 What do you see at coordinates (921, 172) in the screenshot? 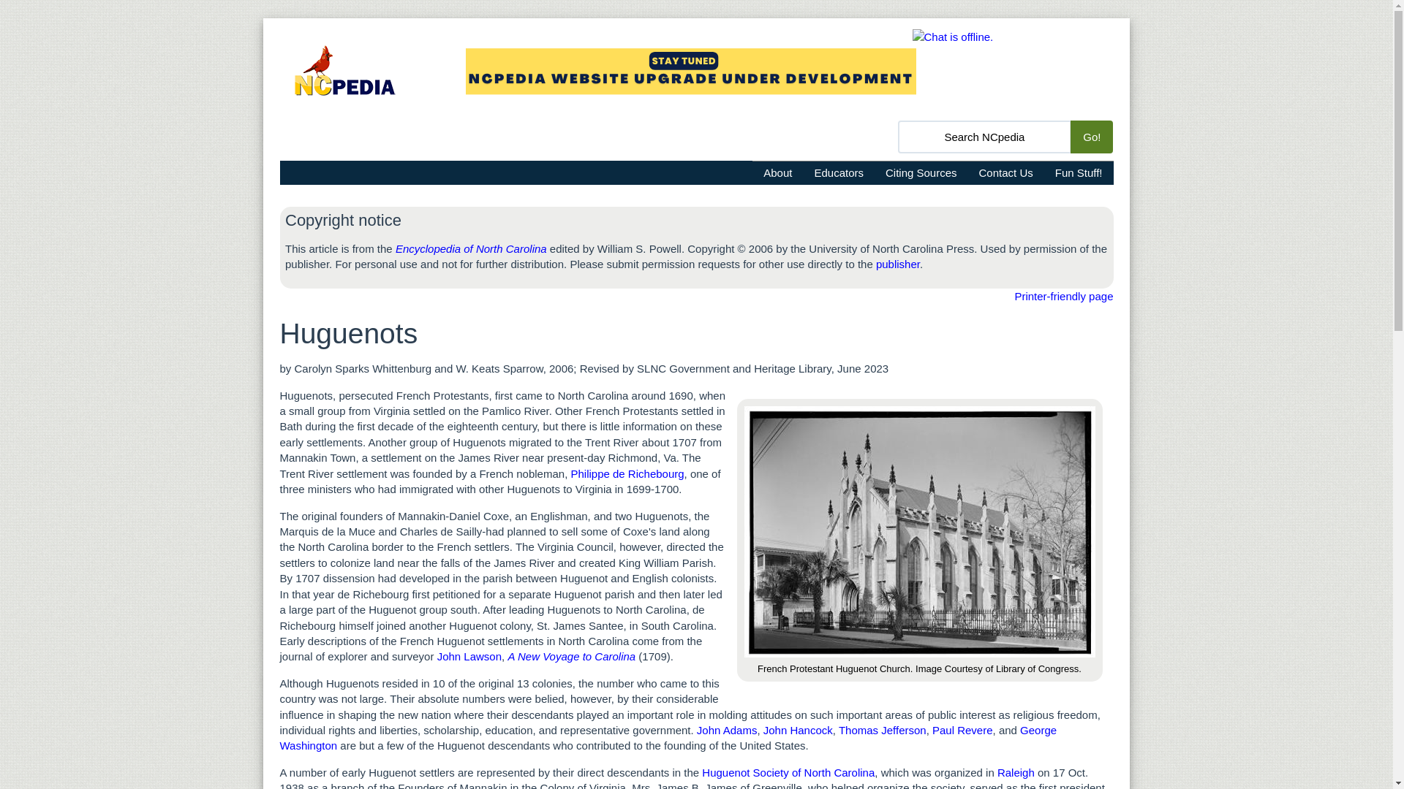
I see `Citing Sources` at bounding box center [921, 172].